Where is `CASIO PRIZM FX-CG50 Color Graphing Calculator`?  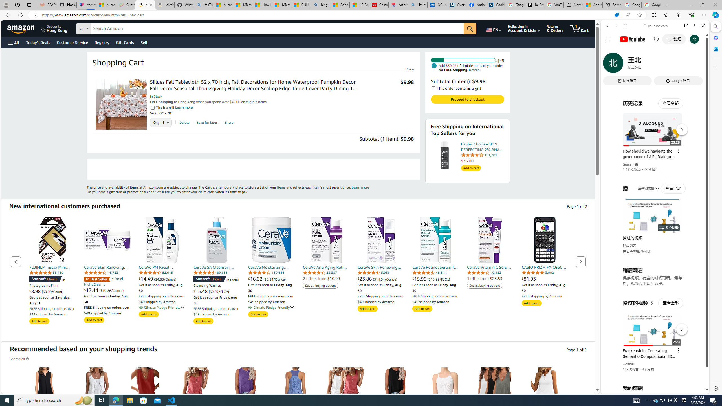
CASIO PRIZM FX-CG50 Color Graphing Calculator is located at coordinates (545, 240).